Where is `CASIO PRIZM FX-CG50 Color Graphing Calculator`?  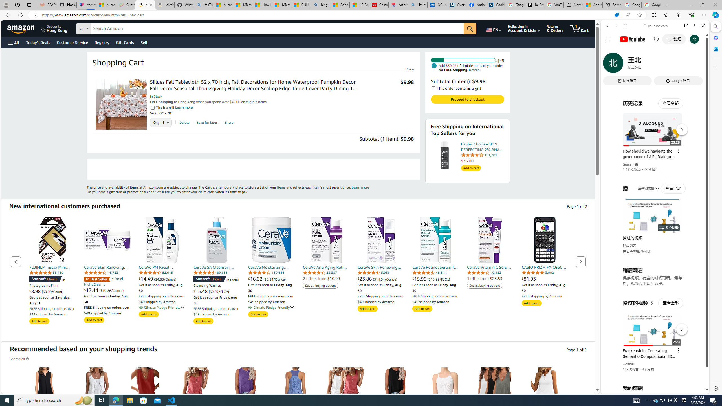
CASIO PRIZM FX-CG50 Color Graphing Calculator is located at coordinates (545, 240).